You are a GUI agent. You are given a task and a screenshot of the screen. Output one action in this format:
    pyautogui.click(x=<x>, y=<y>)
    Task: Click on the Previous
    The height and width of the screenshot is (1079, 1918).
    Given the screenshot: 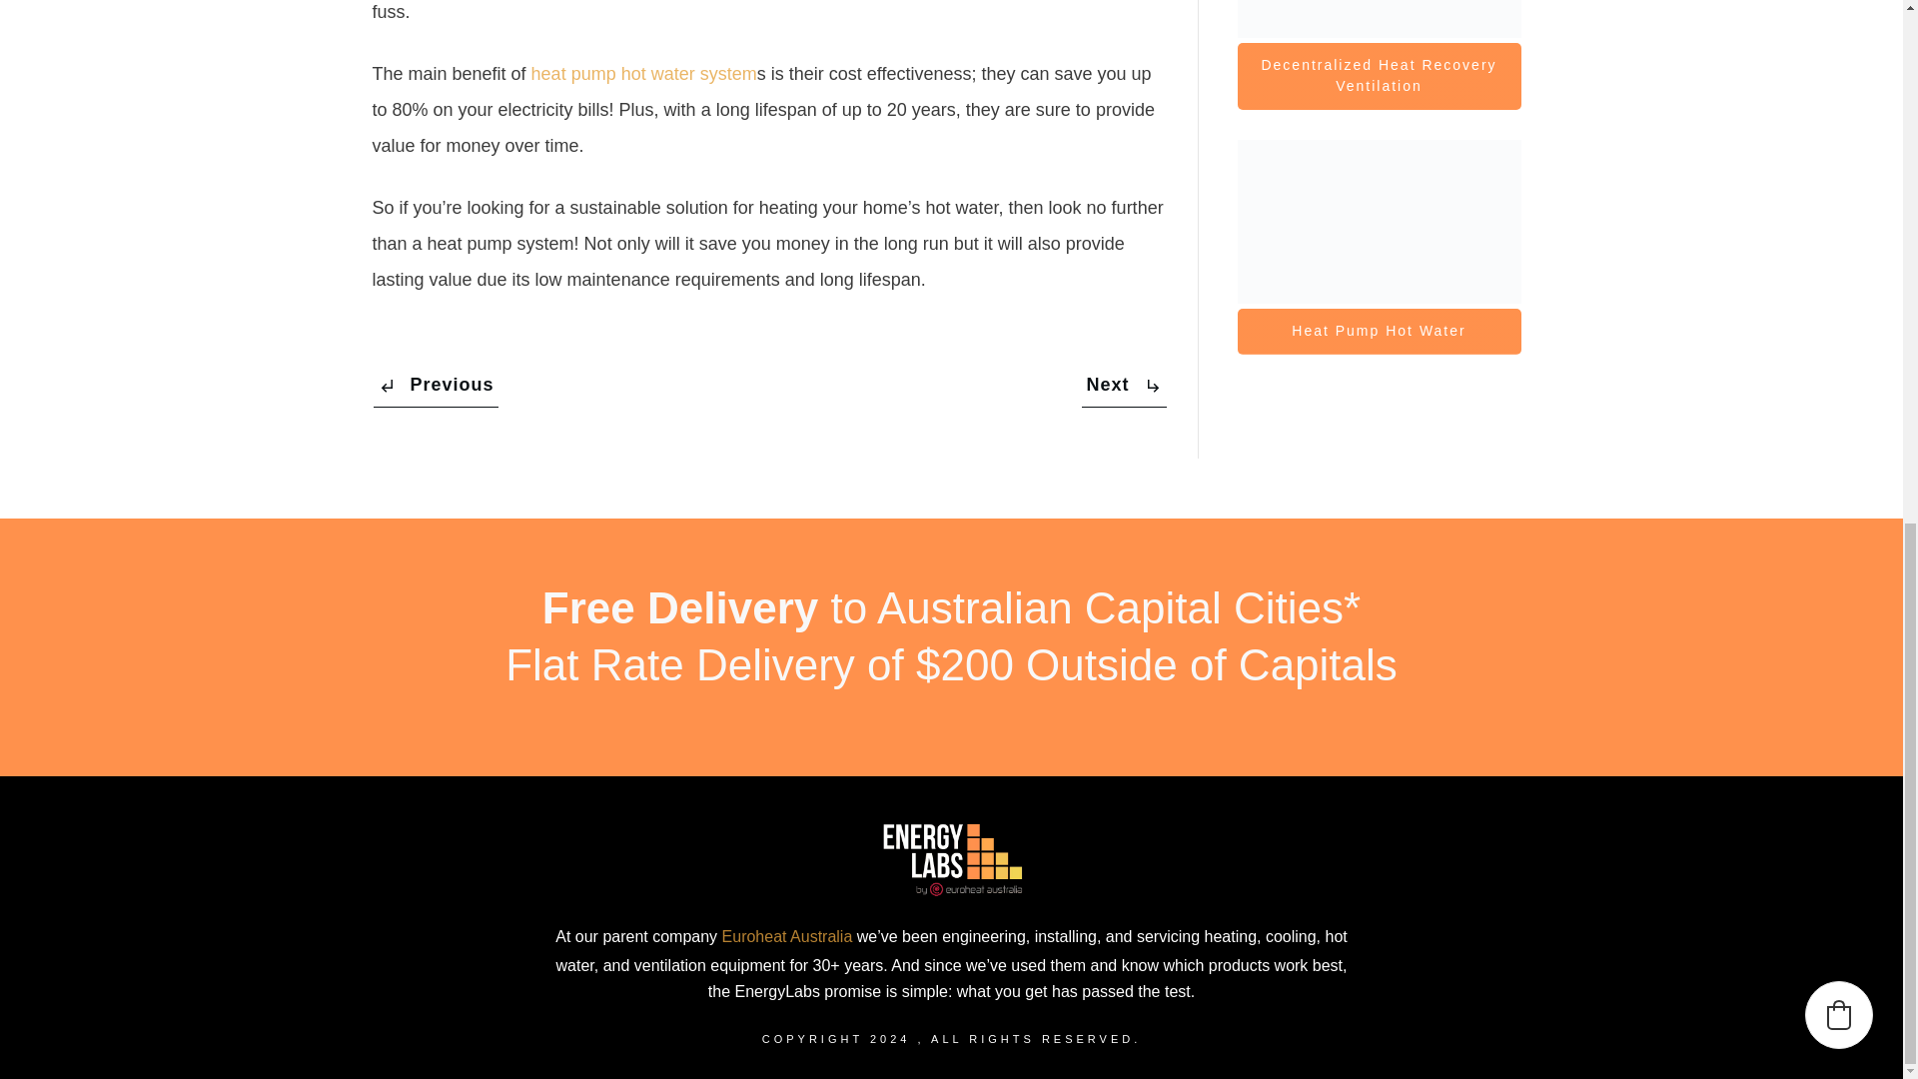 What is the action you would take?
    pyautogui.click(x=436, y=386)
    